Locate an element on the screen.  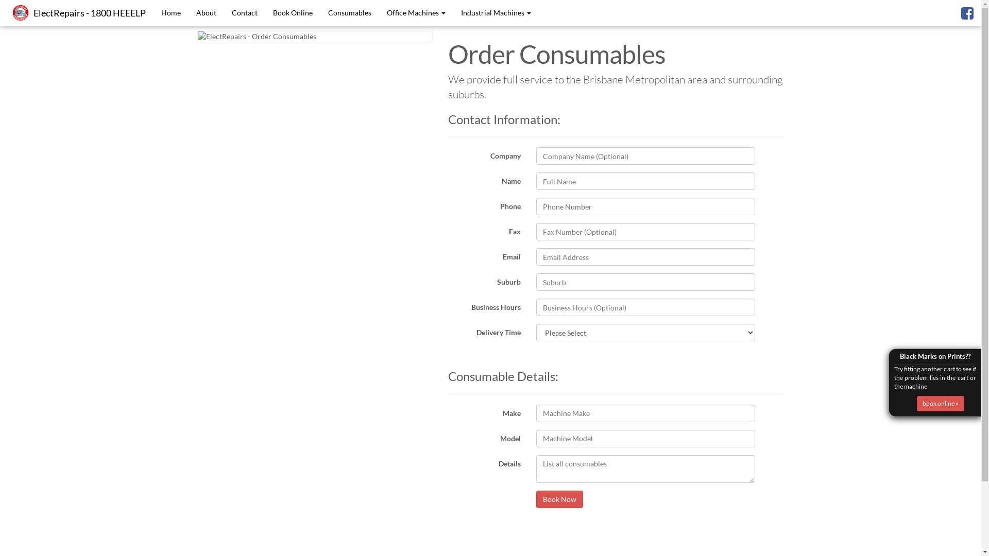
Book Now is located at coordinates (559, 499).